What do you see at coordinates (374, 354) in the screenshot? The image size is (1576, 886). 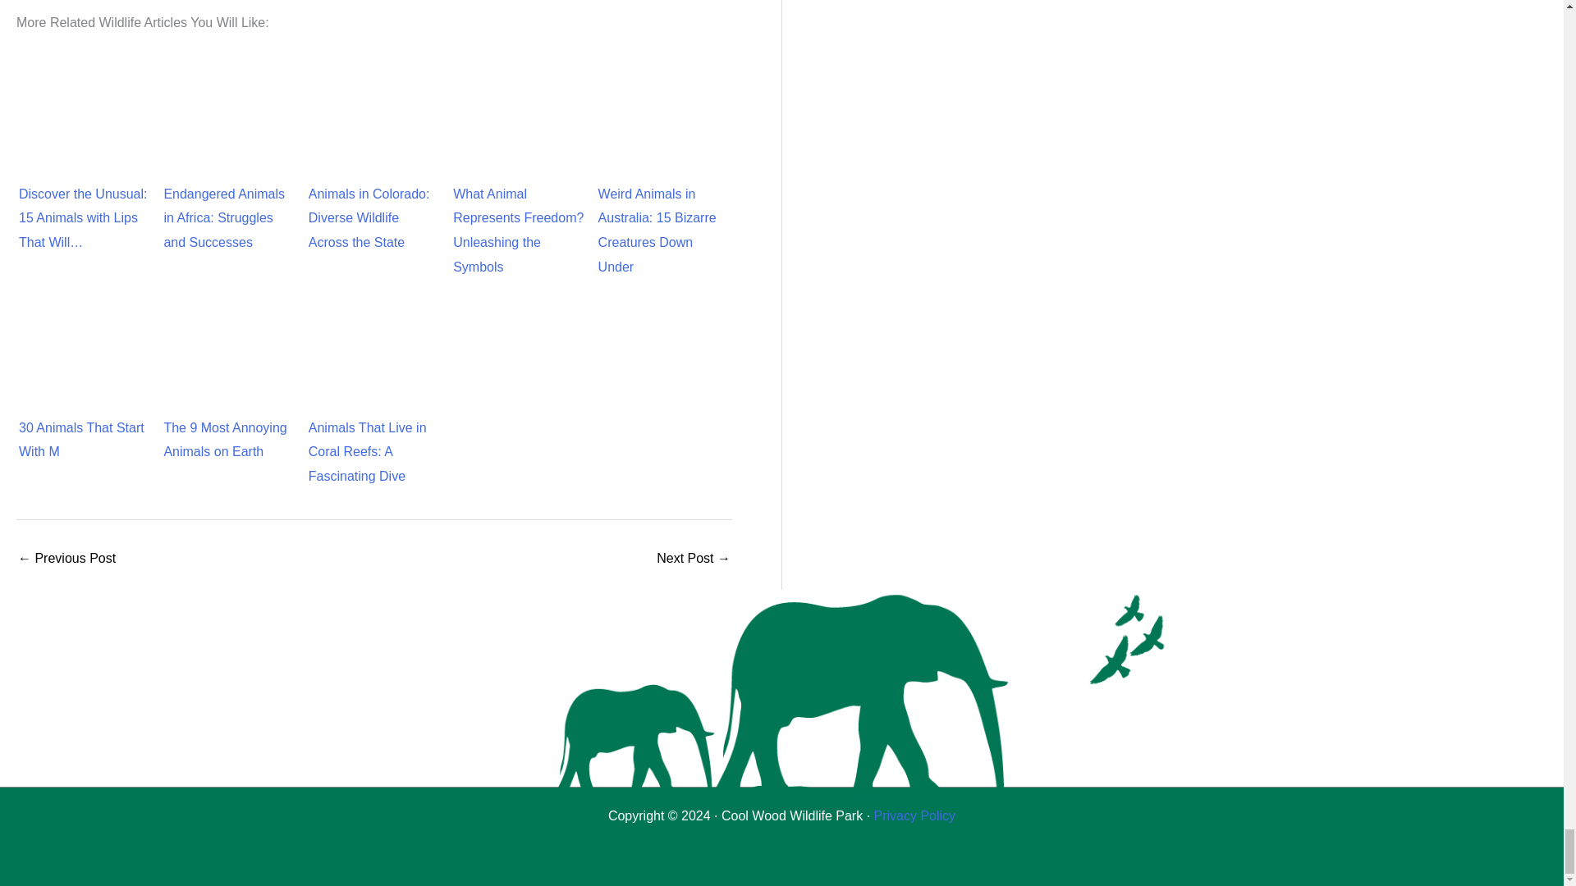 I see `Animals That Live in Coral Reefs: A Fascinating Dive` at bounding box center [374, 354].